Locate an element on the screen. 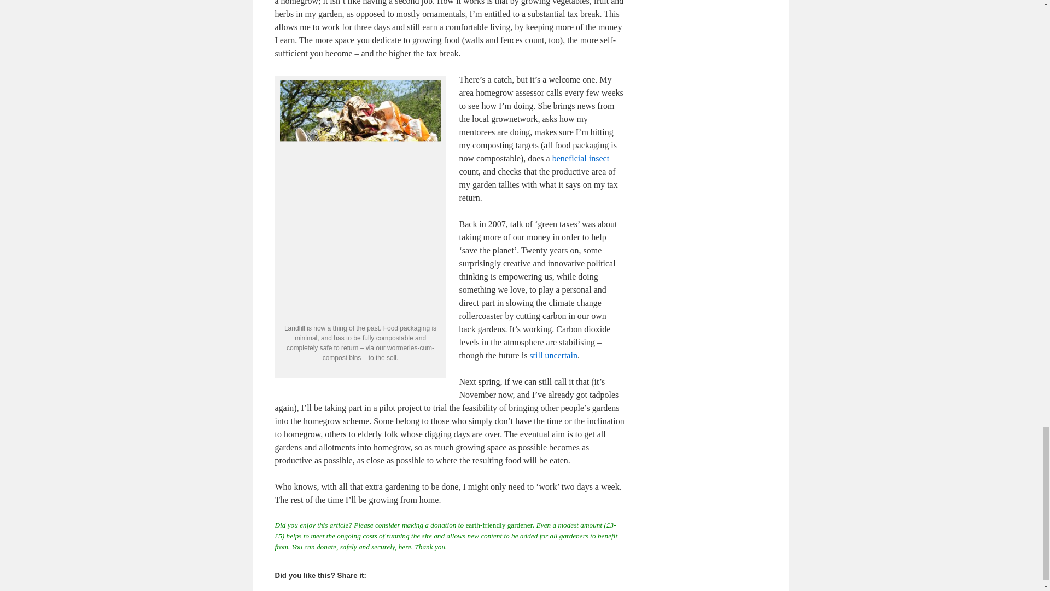 The image size is (1050, 591). still uncertain is located at coordinates (553, 355).